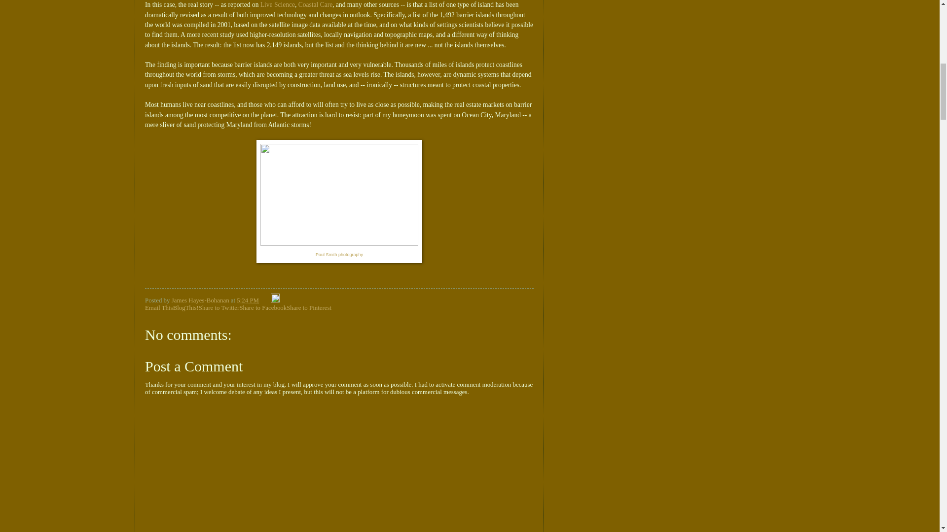 The height and width of the screenshot is (532, 947). Describe the element at coordinates (186, 307) in the screenshot. I see `BlogThis!` at that location.